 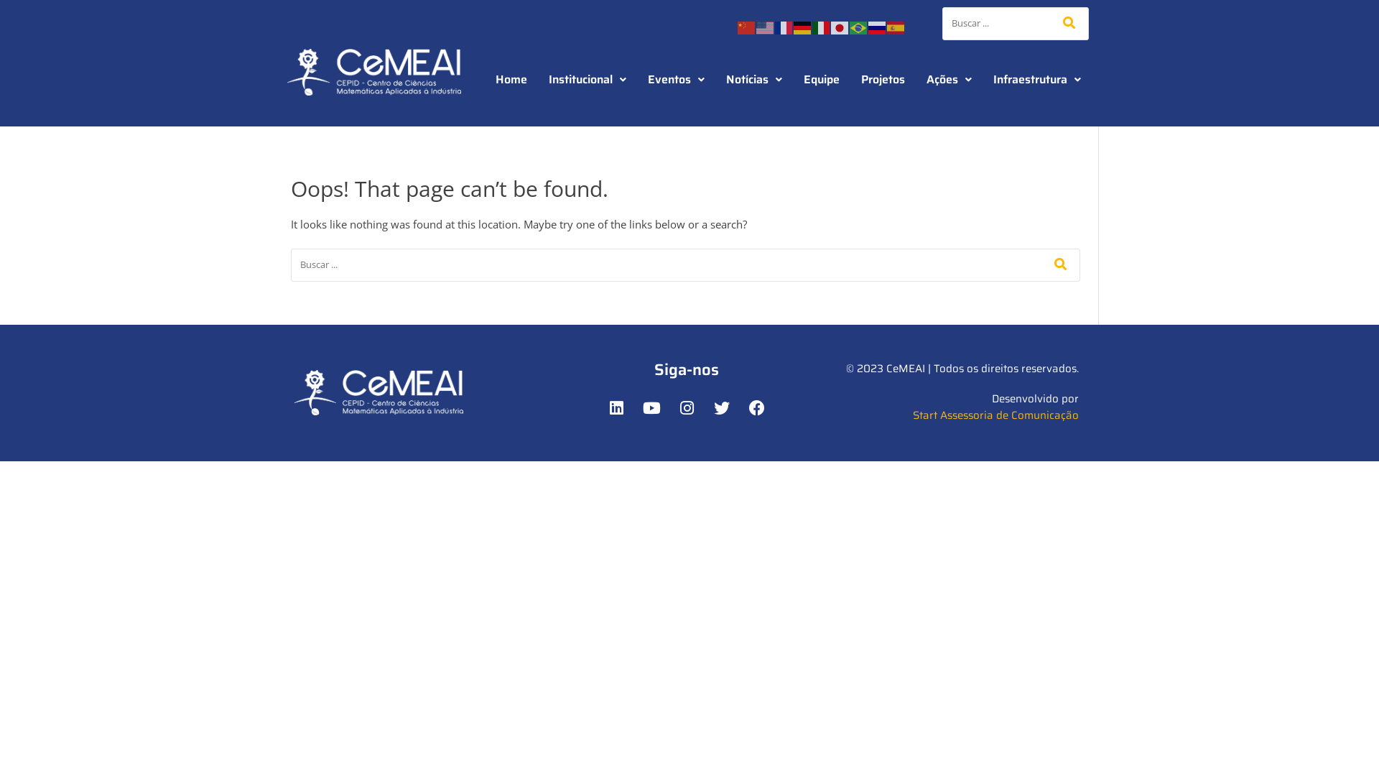 I want to click on Italiano, so click(x=822, y=26).